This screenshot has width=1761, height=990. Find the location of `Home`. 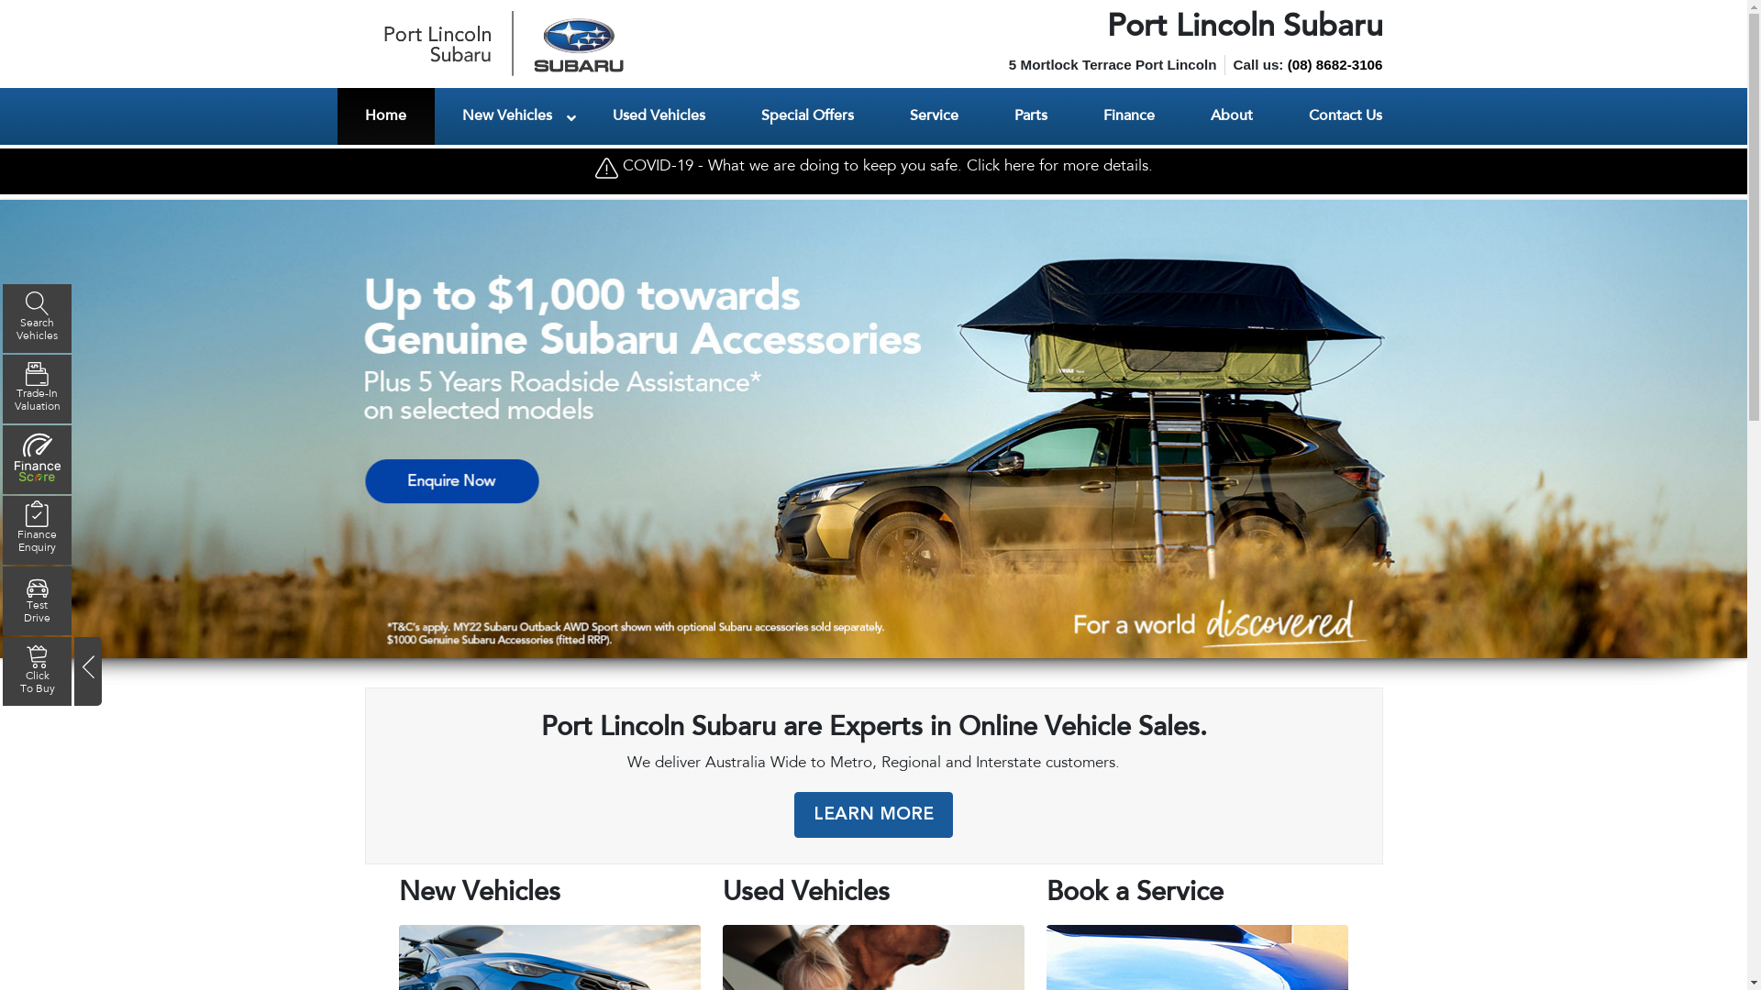

Home is located at coordinates (386, 116).